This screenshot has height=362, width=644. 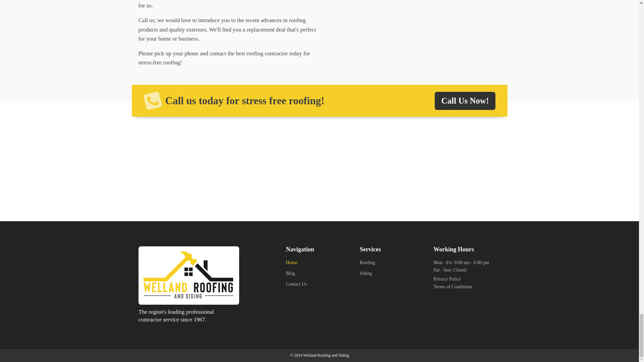 What do you see at coordinates (465, 101) in the screenshot?
I see `Call Us Now!` at bounding box center [465, 101].